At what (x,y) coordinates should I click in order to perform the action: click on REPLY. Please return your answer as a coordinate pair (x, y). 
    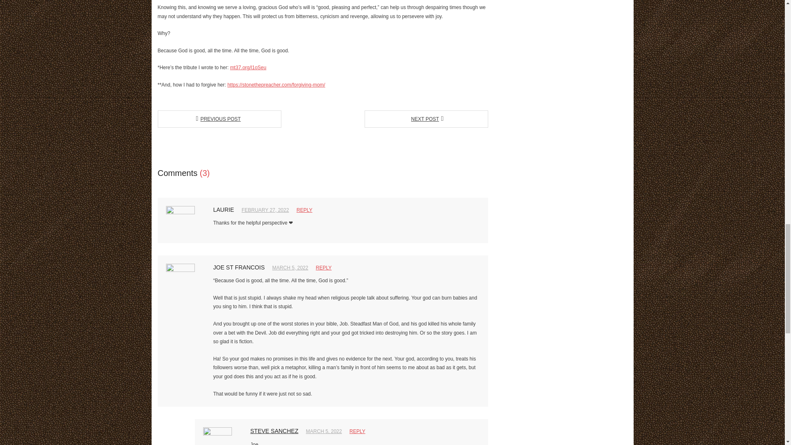
    Looking at the image, I should click on (304, 210).